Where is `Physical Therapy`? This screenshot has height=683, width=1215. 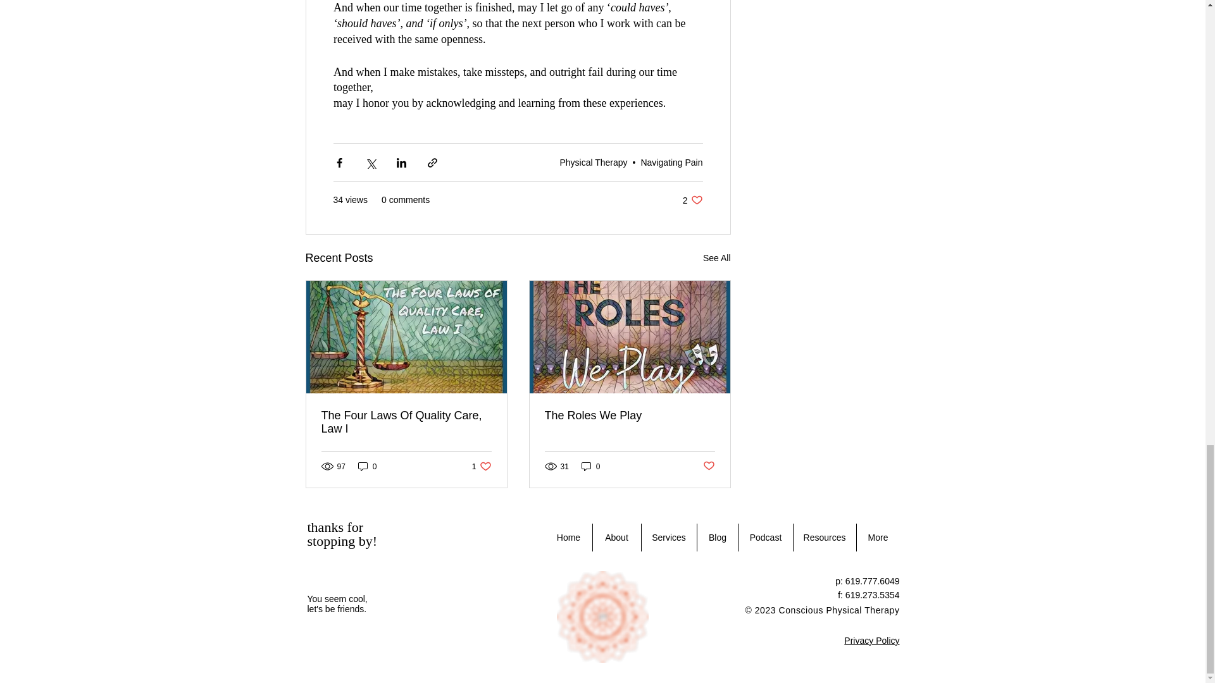
Physical Therapy is located at coordinates (406, 422).